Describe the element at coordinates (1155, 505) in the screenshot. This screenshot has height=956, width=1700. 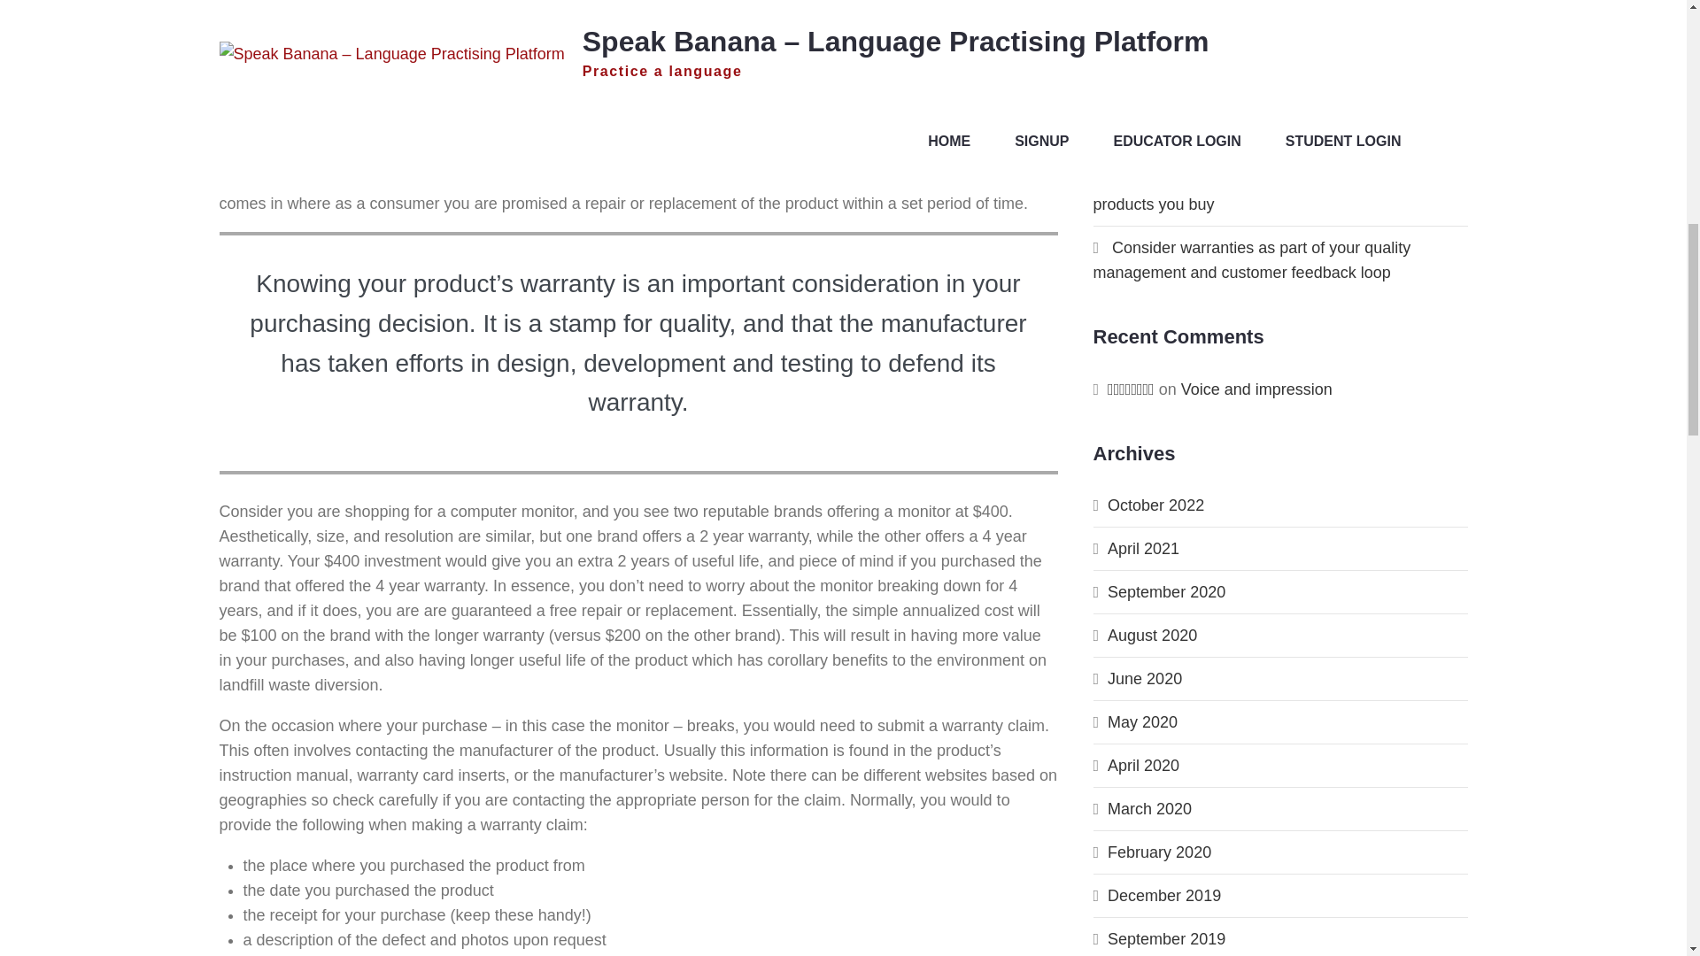
I see `October 2022` at that location.